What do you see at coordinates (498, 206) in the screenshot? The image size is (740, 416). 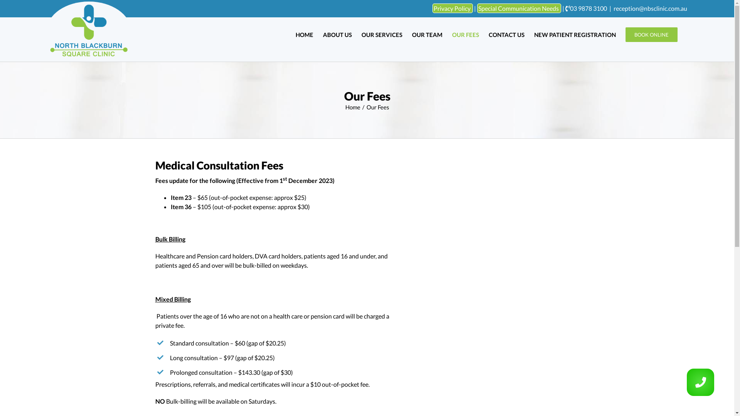 I see `North Blackburn Square Medical Centre` at bounding box center [498, 206].